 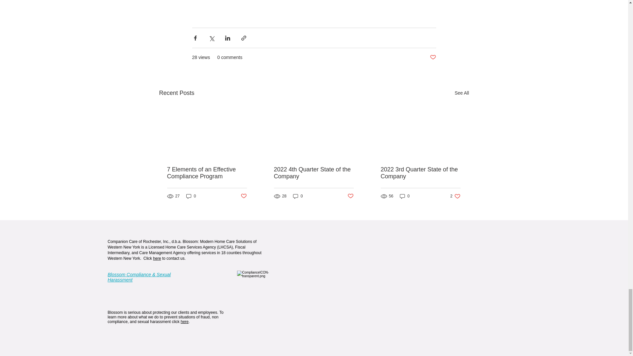 I want to click on 0, so click(x=191, y=196).